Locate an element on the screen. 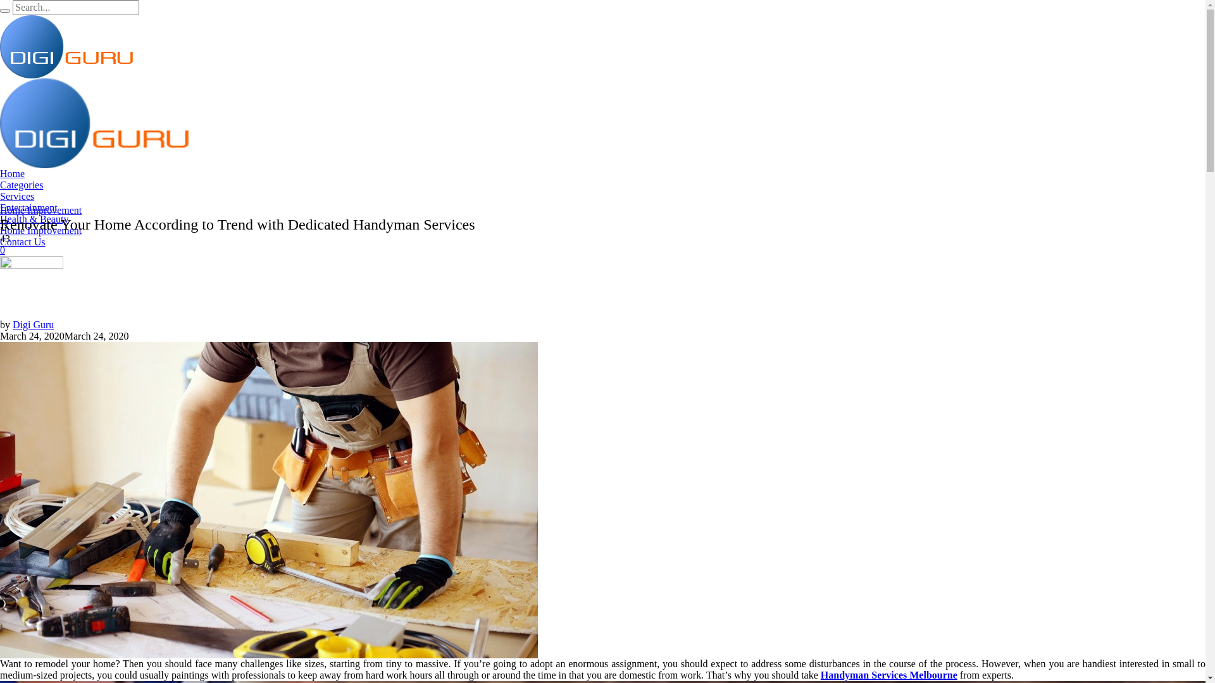 Image resolution: width=1215 pixels, height=683 pixels. Contact Us is located at coordinates (23, 242).